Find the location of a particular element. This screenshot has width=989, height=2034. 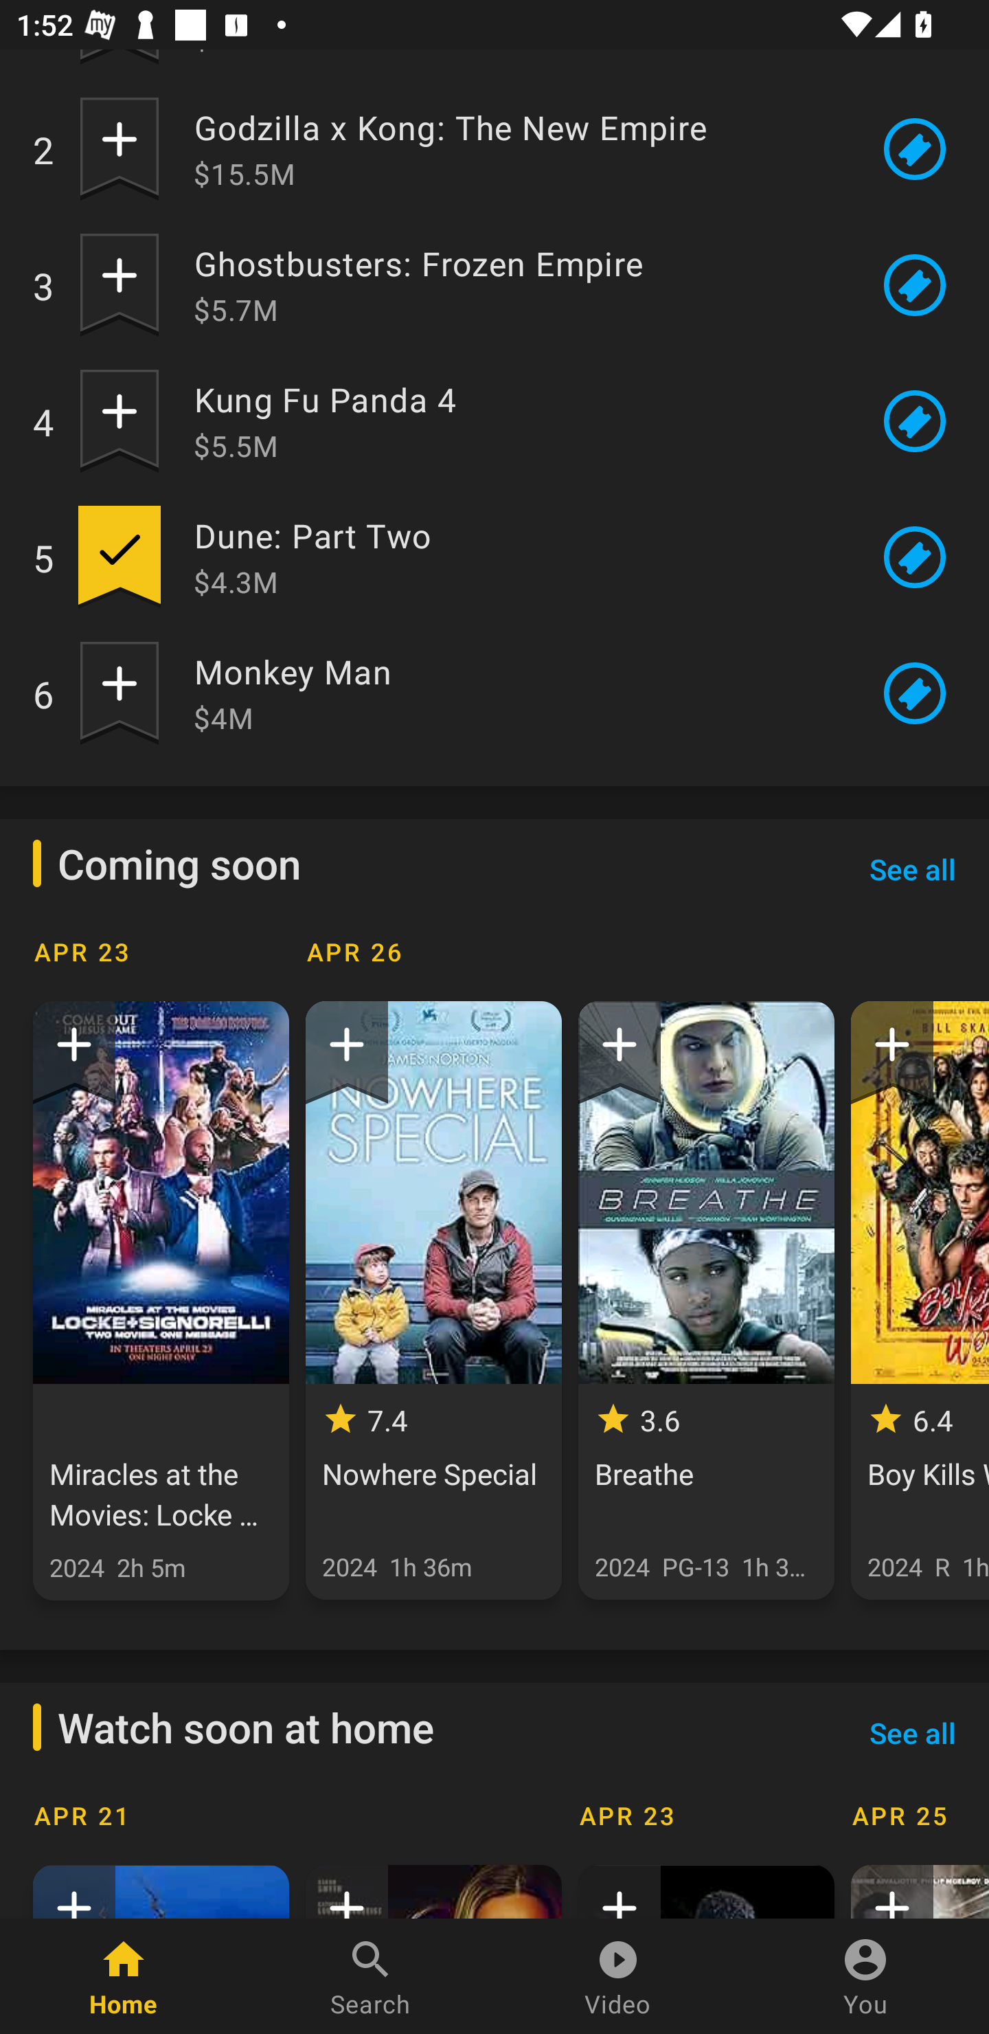

3.6 Breathe 2024  PG-13  1h 33m is located at coordinates (706, 1299).